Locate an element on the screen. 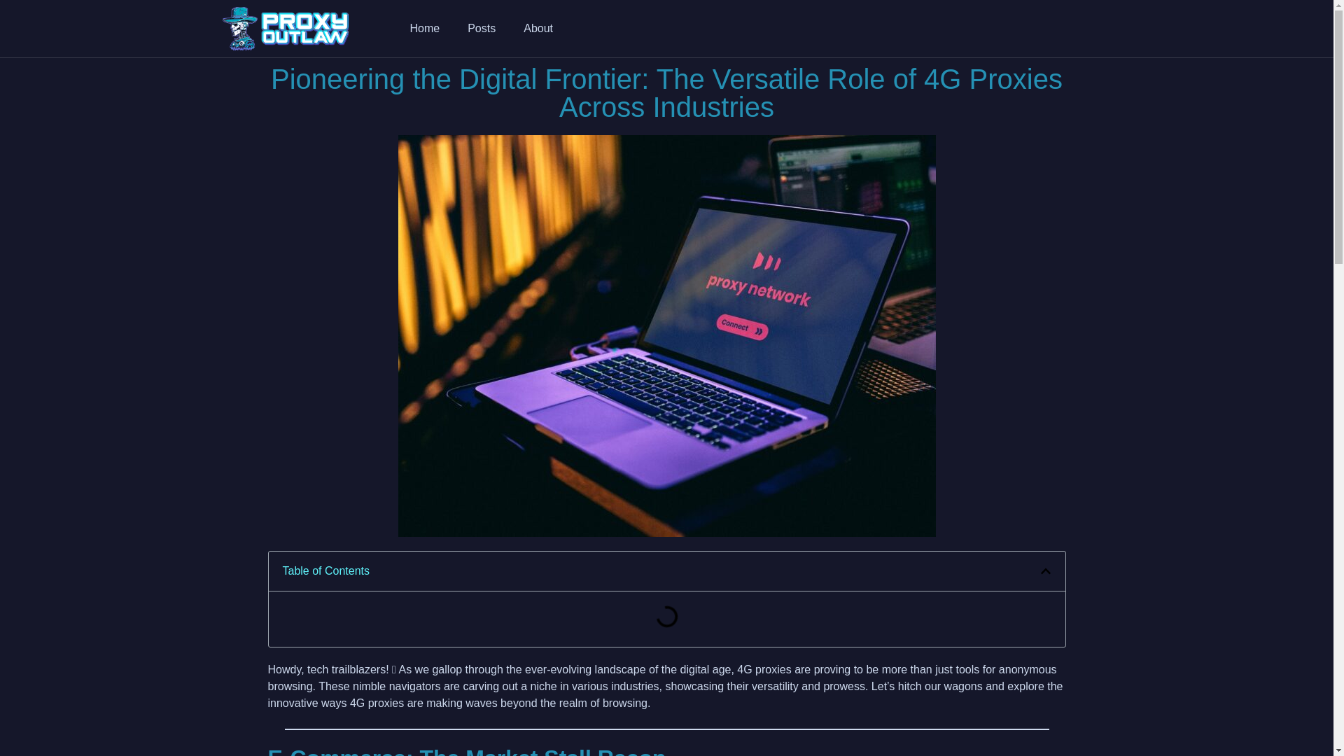 This screenshot has height=756, width=1344. About is located at coordinates (538, 28).